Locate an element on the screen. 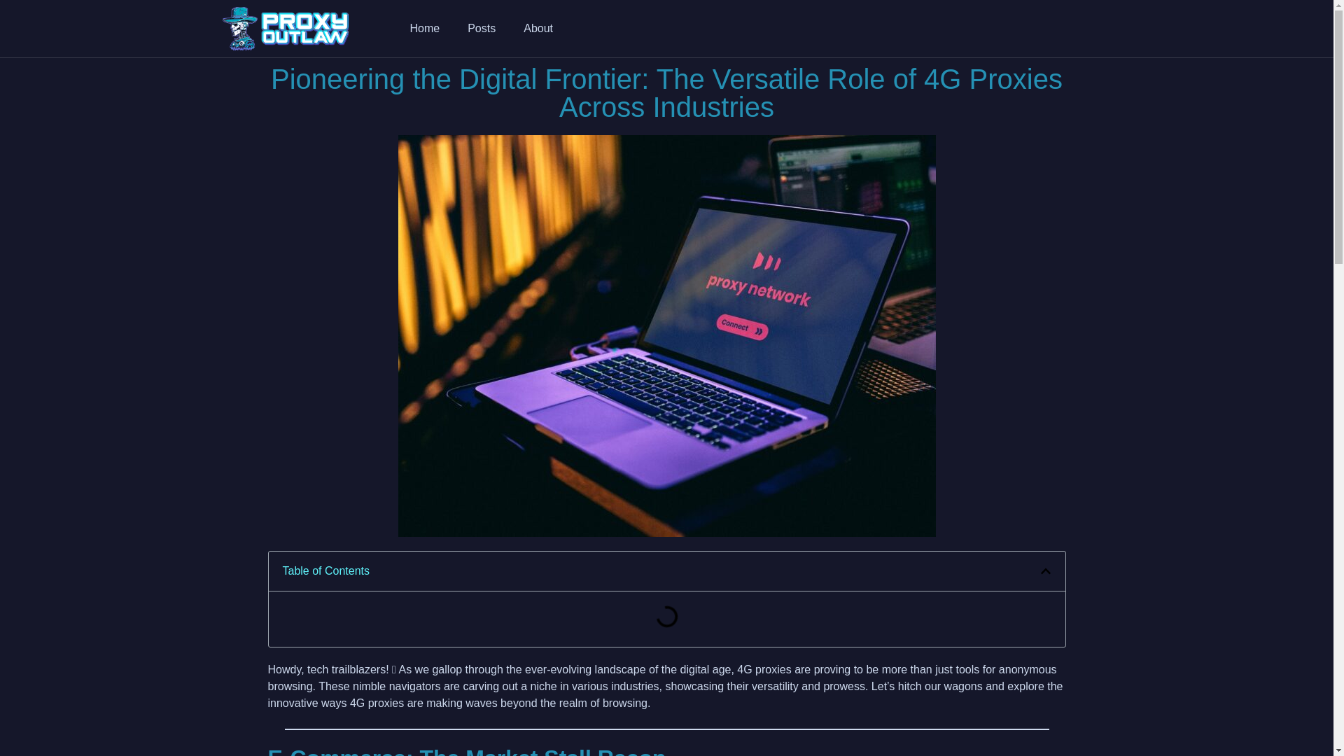 This screenshot has height=756, width=1344. About is located at coordinates (538, 28).